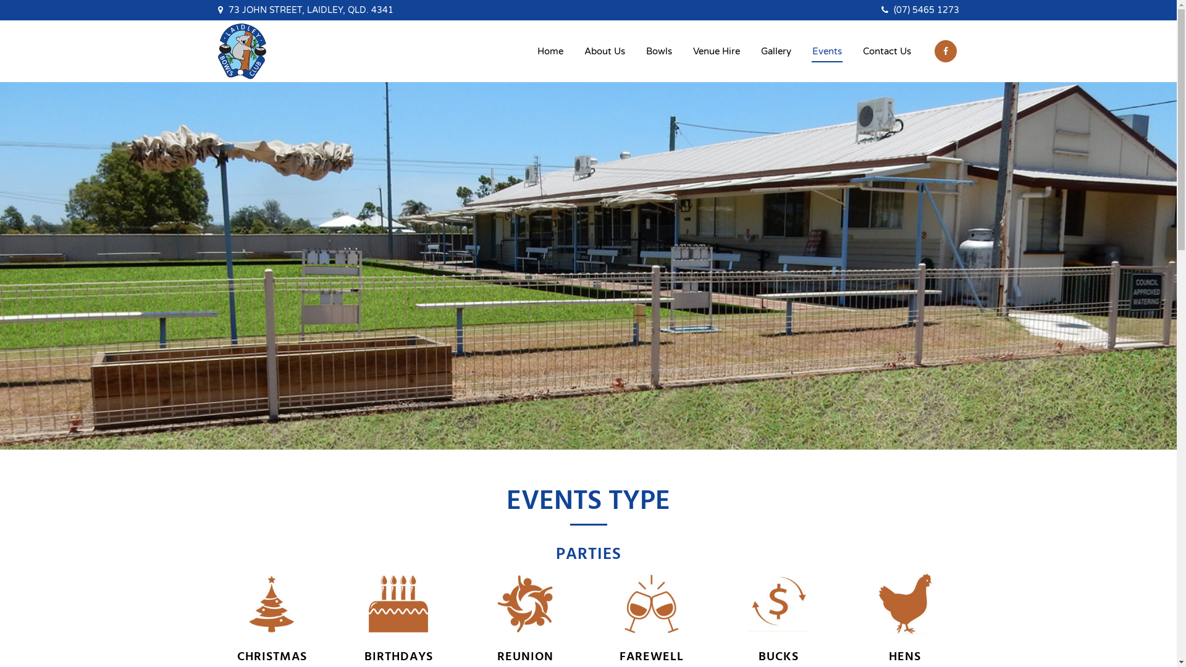 Image resolution: width=1186 pixels, height=667 pixels. What do you see at coordinates (717, 51) in the screenshot?
I see `Venue Hire` at bounding box center [717, 51].